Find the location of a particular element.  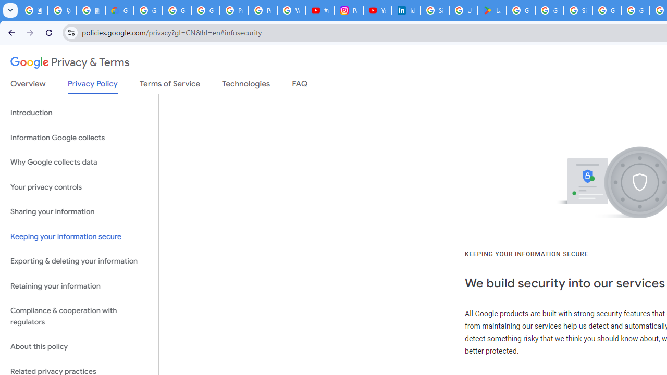

Retaining your information is located at coordinates (79, 285).